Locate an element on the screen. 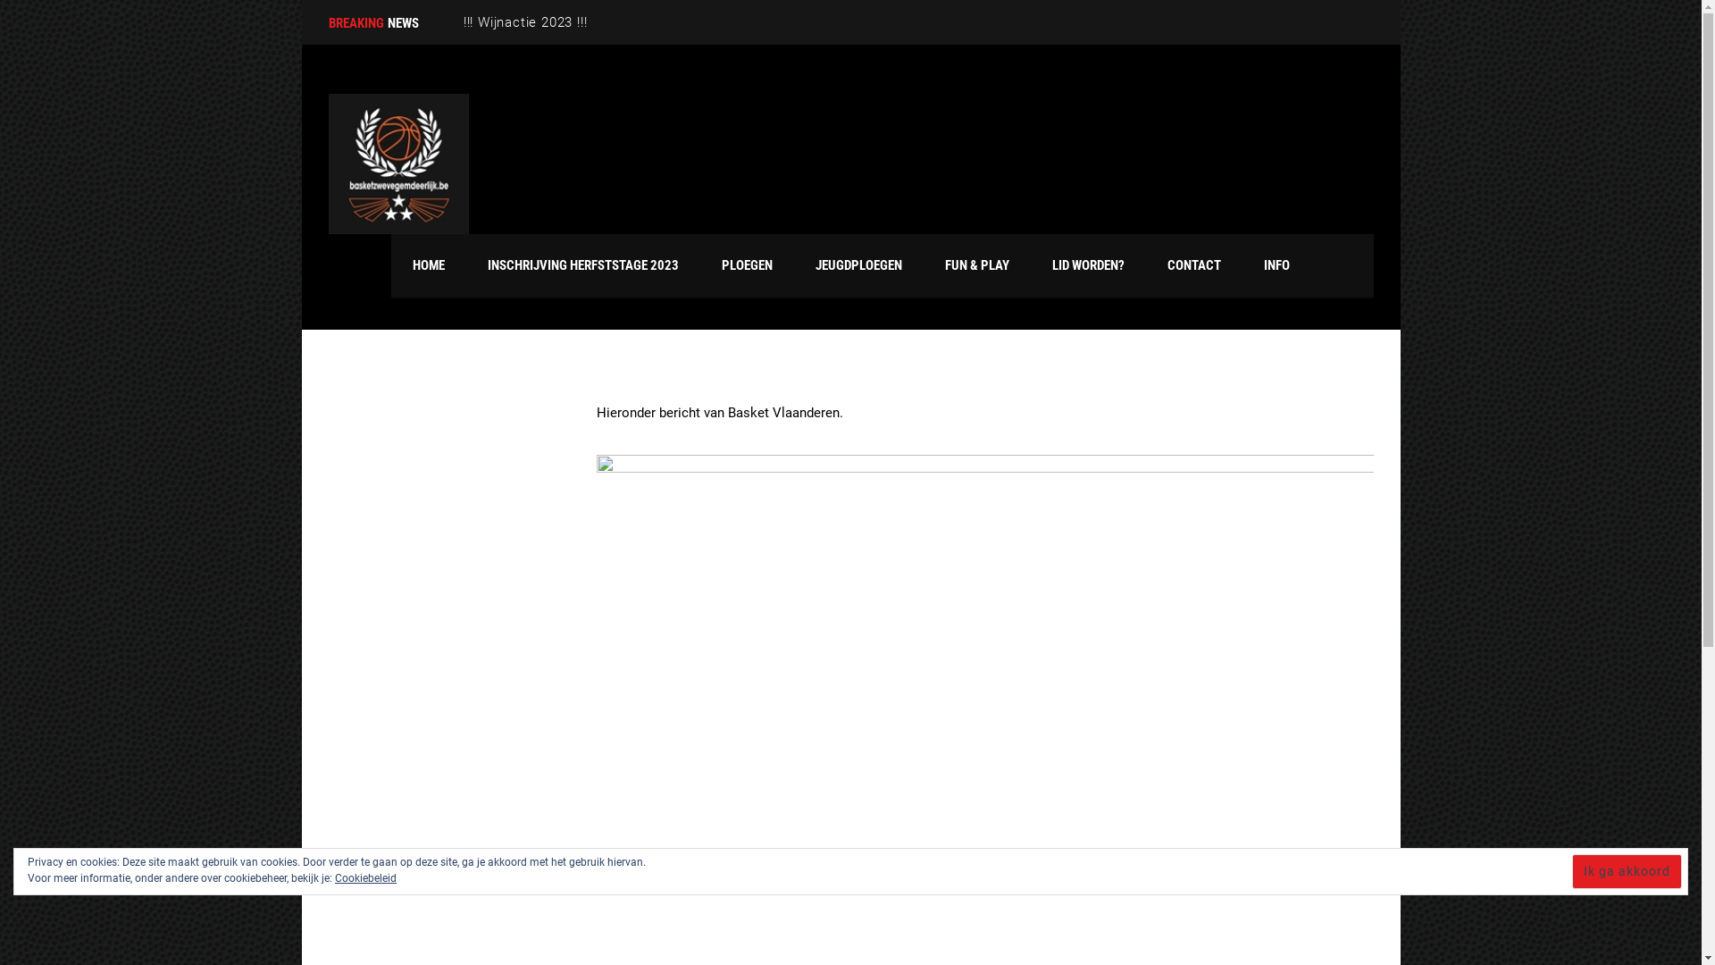 Image resolution: width=1715 pixels, height=965 pixels. Fotoshoot met de ONE is located at coordinates (706, 709).